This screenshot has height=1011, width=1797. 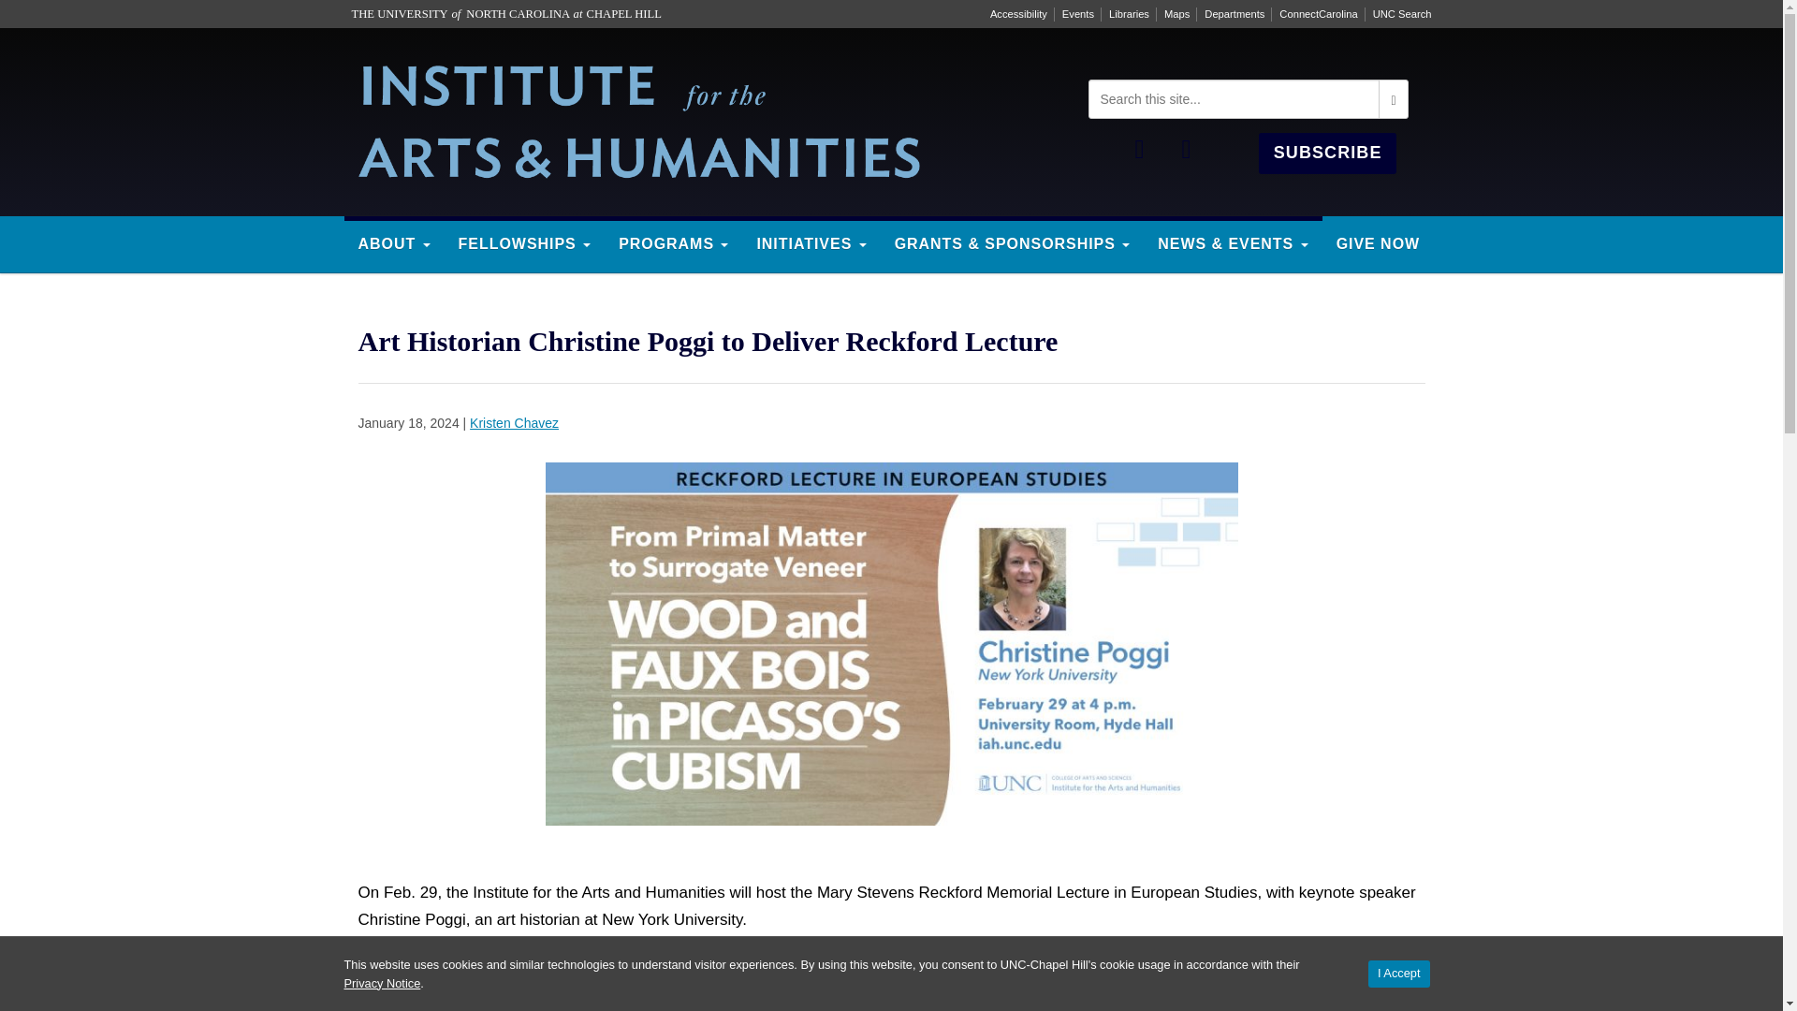 I want to click on THE UNIVERSITY of NORTH CAROLINA at CHAPEL HILL, so click(x=506, y=14).